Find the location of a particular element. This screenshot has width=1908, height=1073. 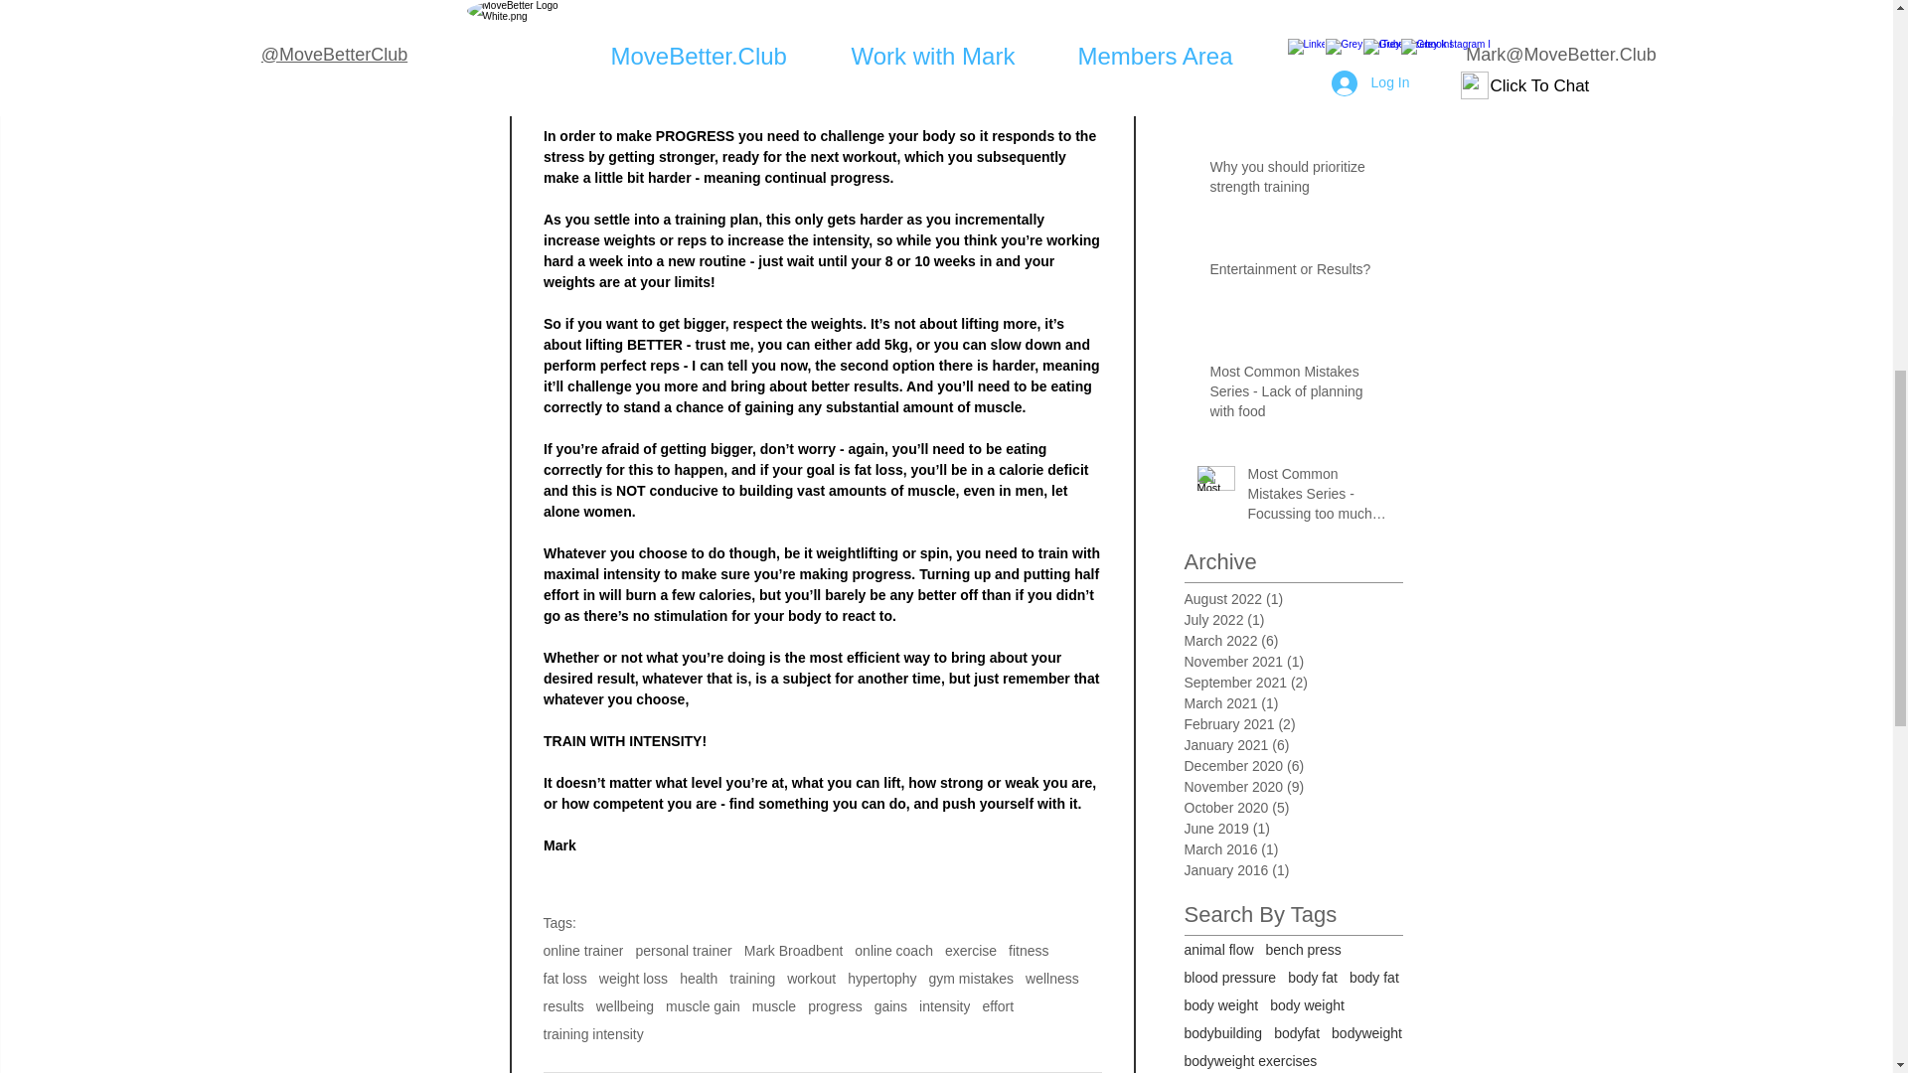

Mark Broadbent is located at coordinates (793, 951).